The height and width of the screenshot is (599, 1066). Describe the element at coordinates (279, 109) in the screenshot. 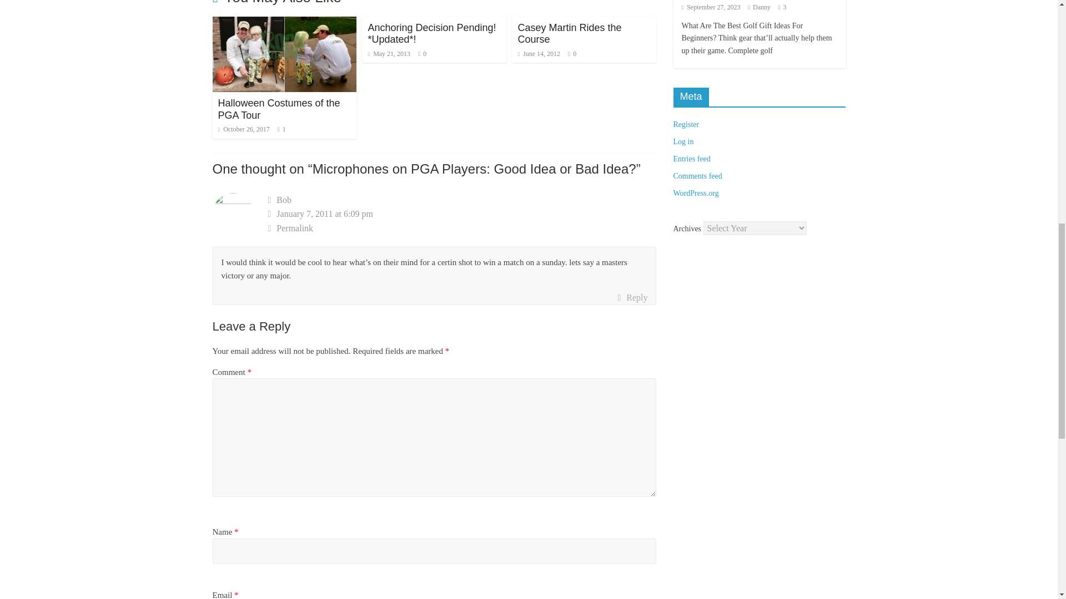

I see `Halloween Costumes of the PGA Tour` at that location.